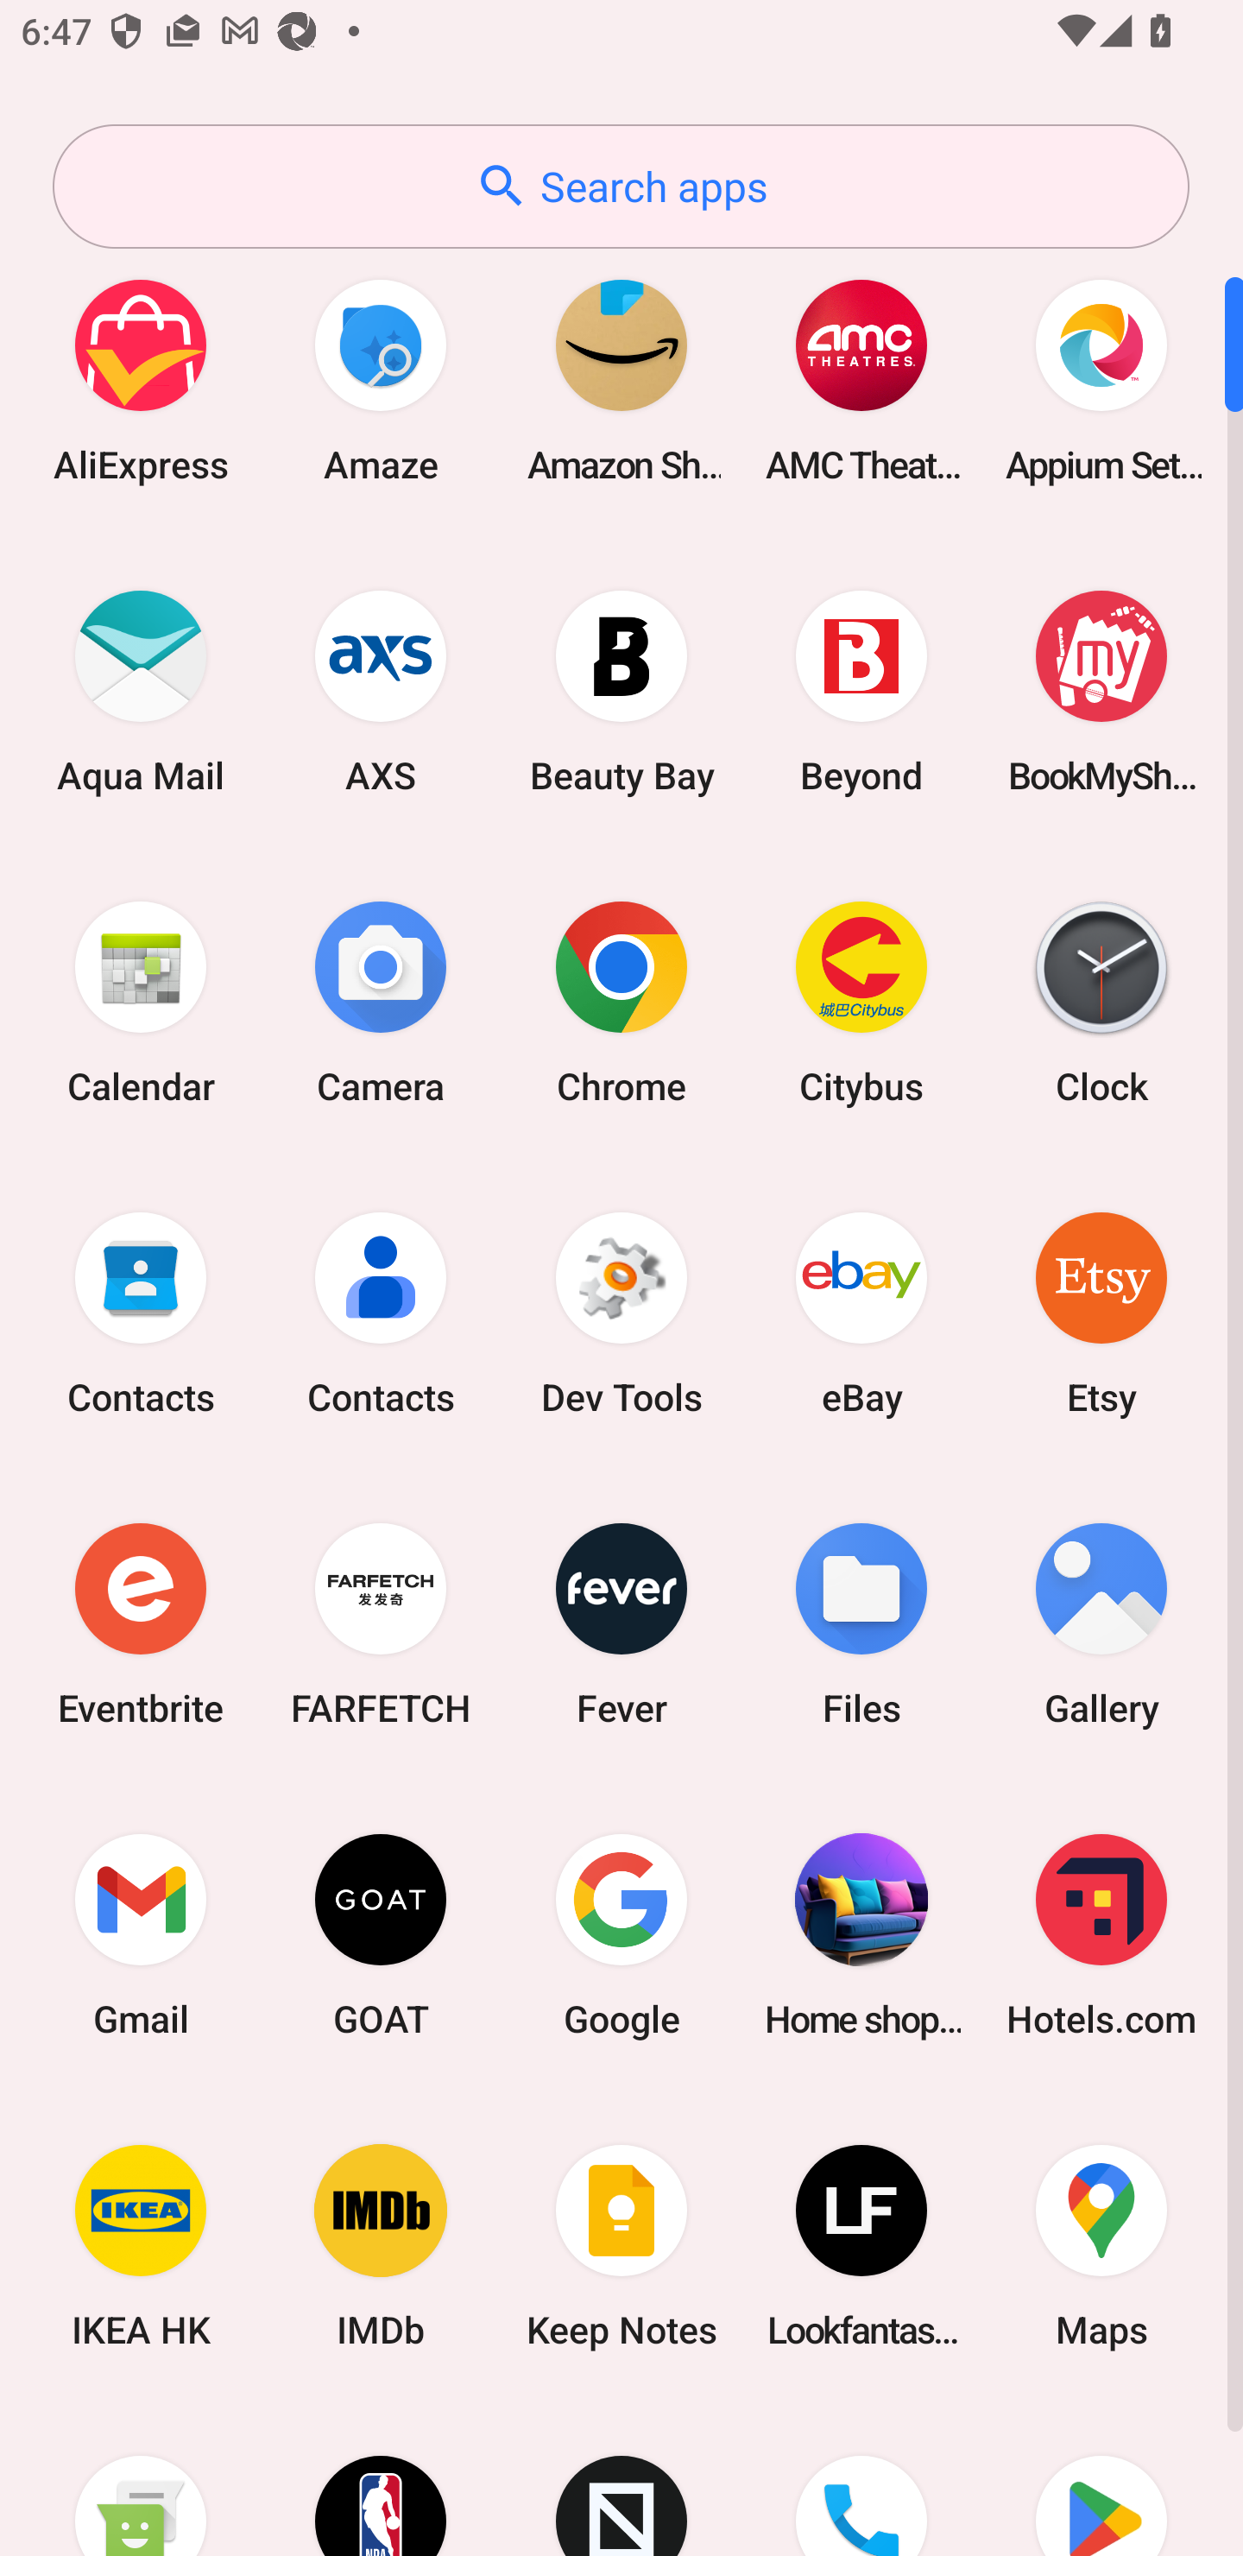 The width and height of the screenshot is (1243, 2556). What do you see at coordinates (141, 1002) in the screenshot?
I see `Calendar` at bounding box center [141, 1002].